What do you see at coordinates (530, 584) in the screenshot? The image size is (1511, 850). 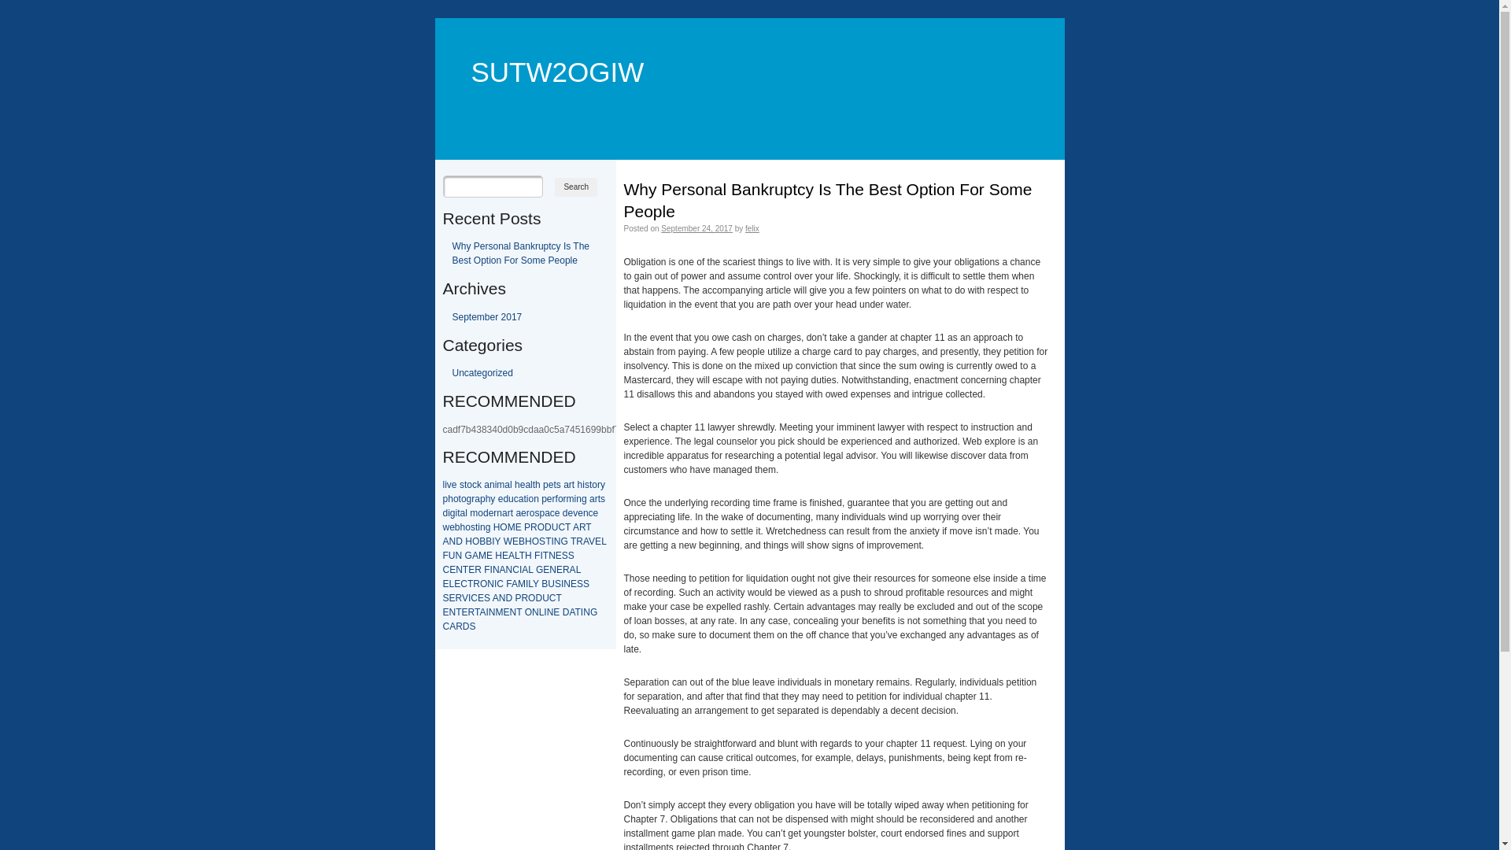 I see `L` at bounding box center [530, 584].